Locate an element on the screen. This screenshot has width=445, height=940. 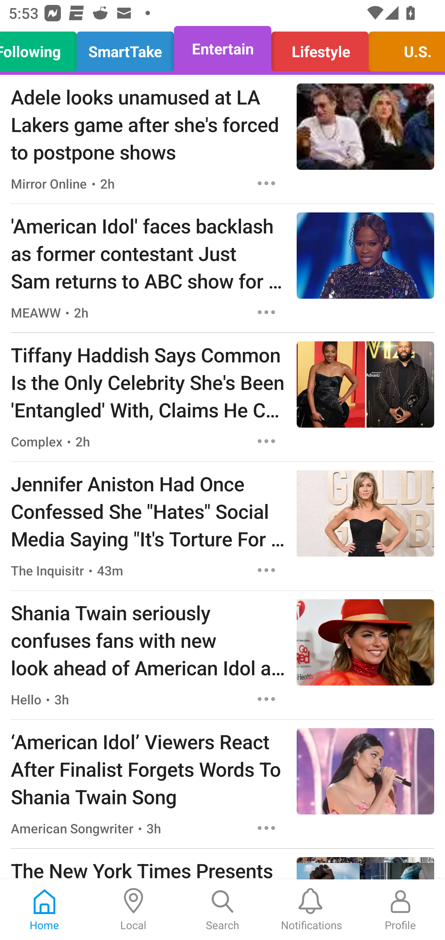
Lifestyle is located at coordinates (320, 49).